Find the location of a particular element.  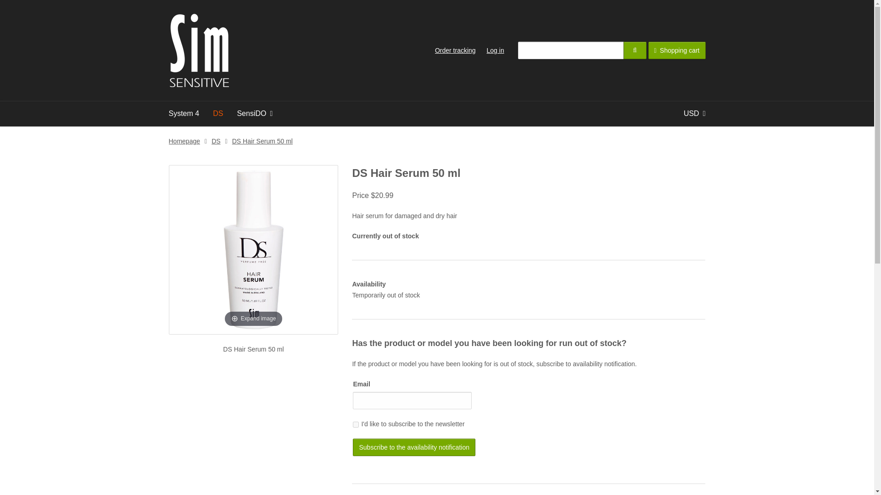

USD is located at coordinates (695, 114).